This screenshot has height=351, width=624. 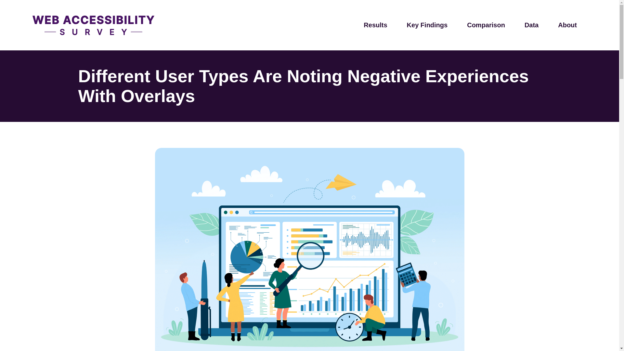 What do you see at coordinates (567, 25) in the screenshot?
I see `About` at bounding box center [567, 25].